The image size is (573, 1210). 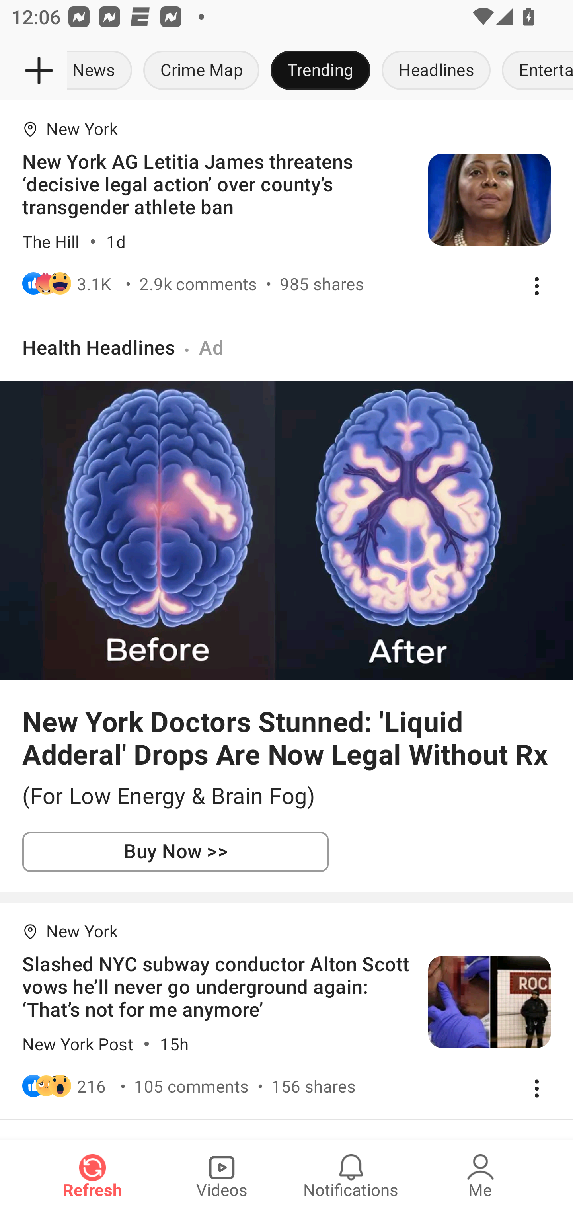 What do you see at coordinates (99, 347) in the screenshot?
I see `Health Headlines` at bounding box center [99, 347].